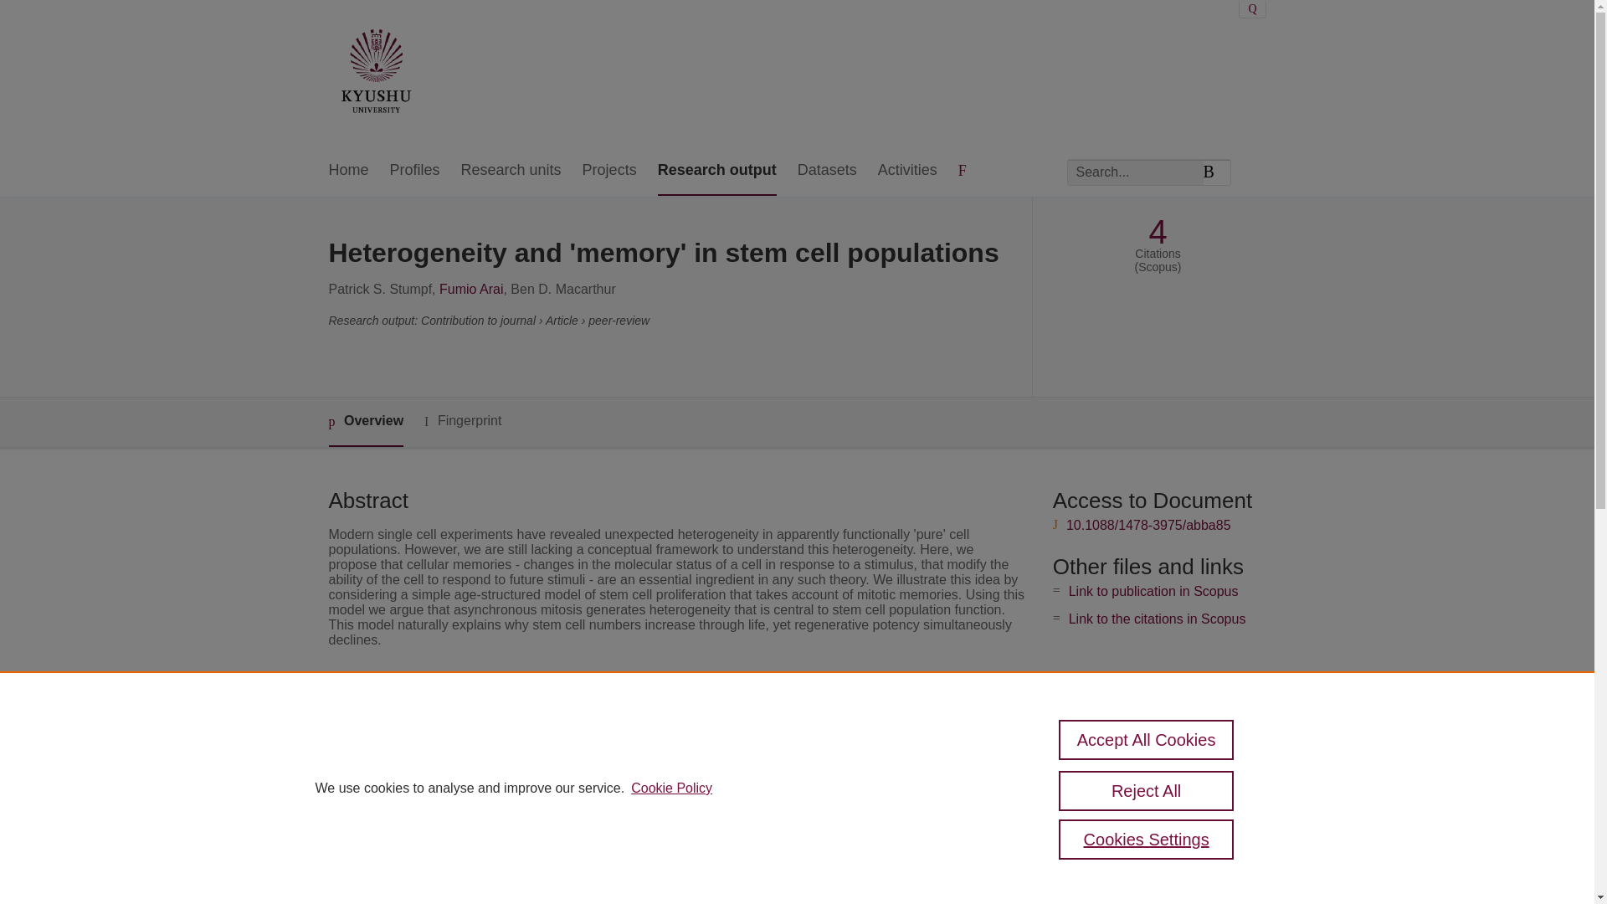  I want to click on Physical Biology, so click(613, 722).